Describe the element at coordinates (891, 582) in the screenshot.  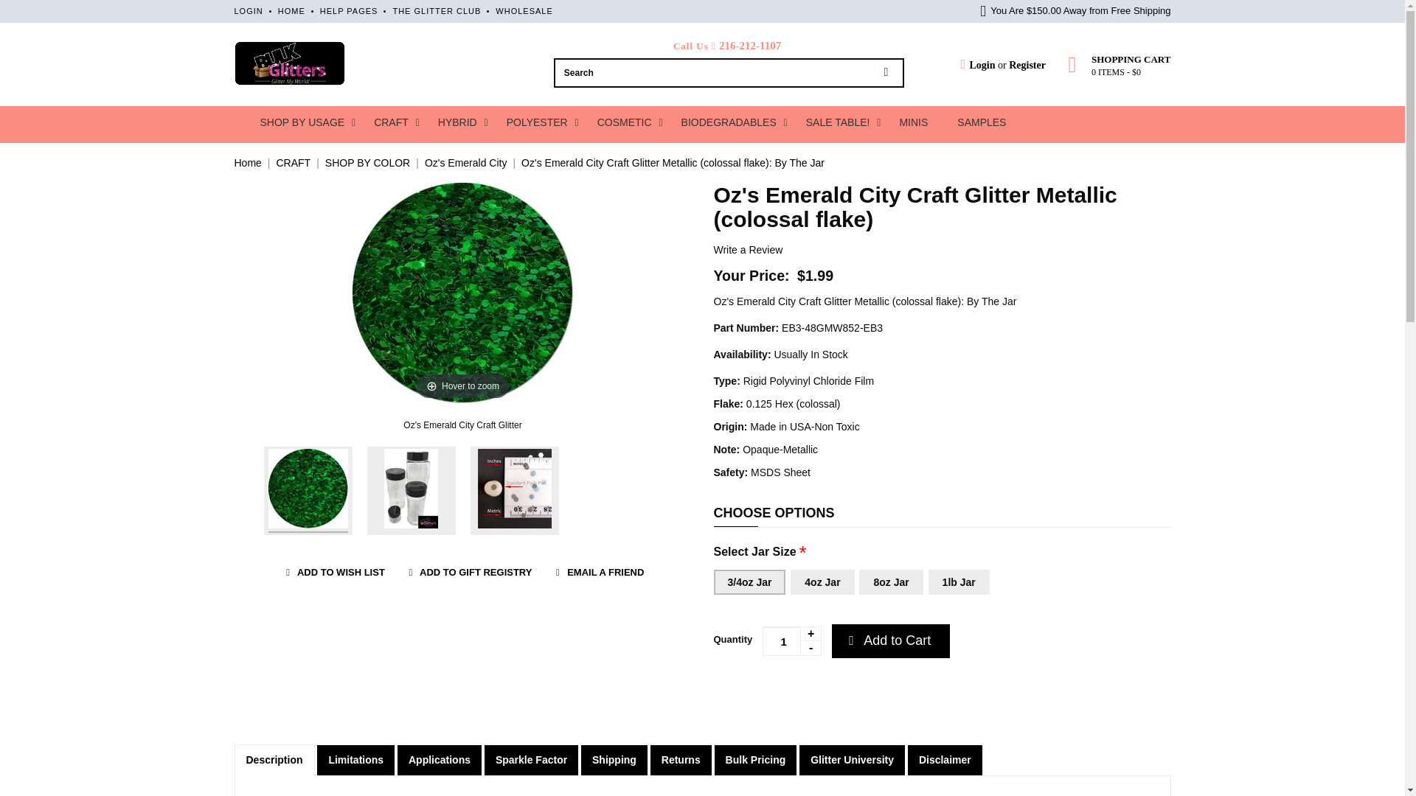
I see `8oz Jar` at that location.